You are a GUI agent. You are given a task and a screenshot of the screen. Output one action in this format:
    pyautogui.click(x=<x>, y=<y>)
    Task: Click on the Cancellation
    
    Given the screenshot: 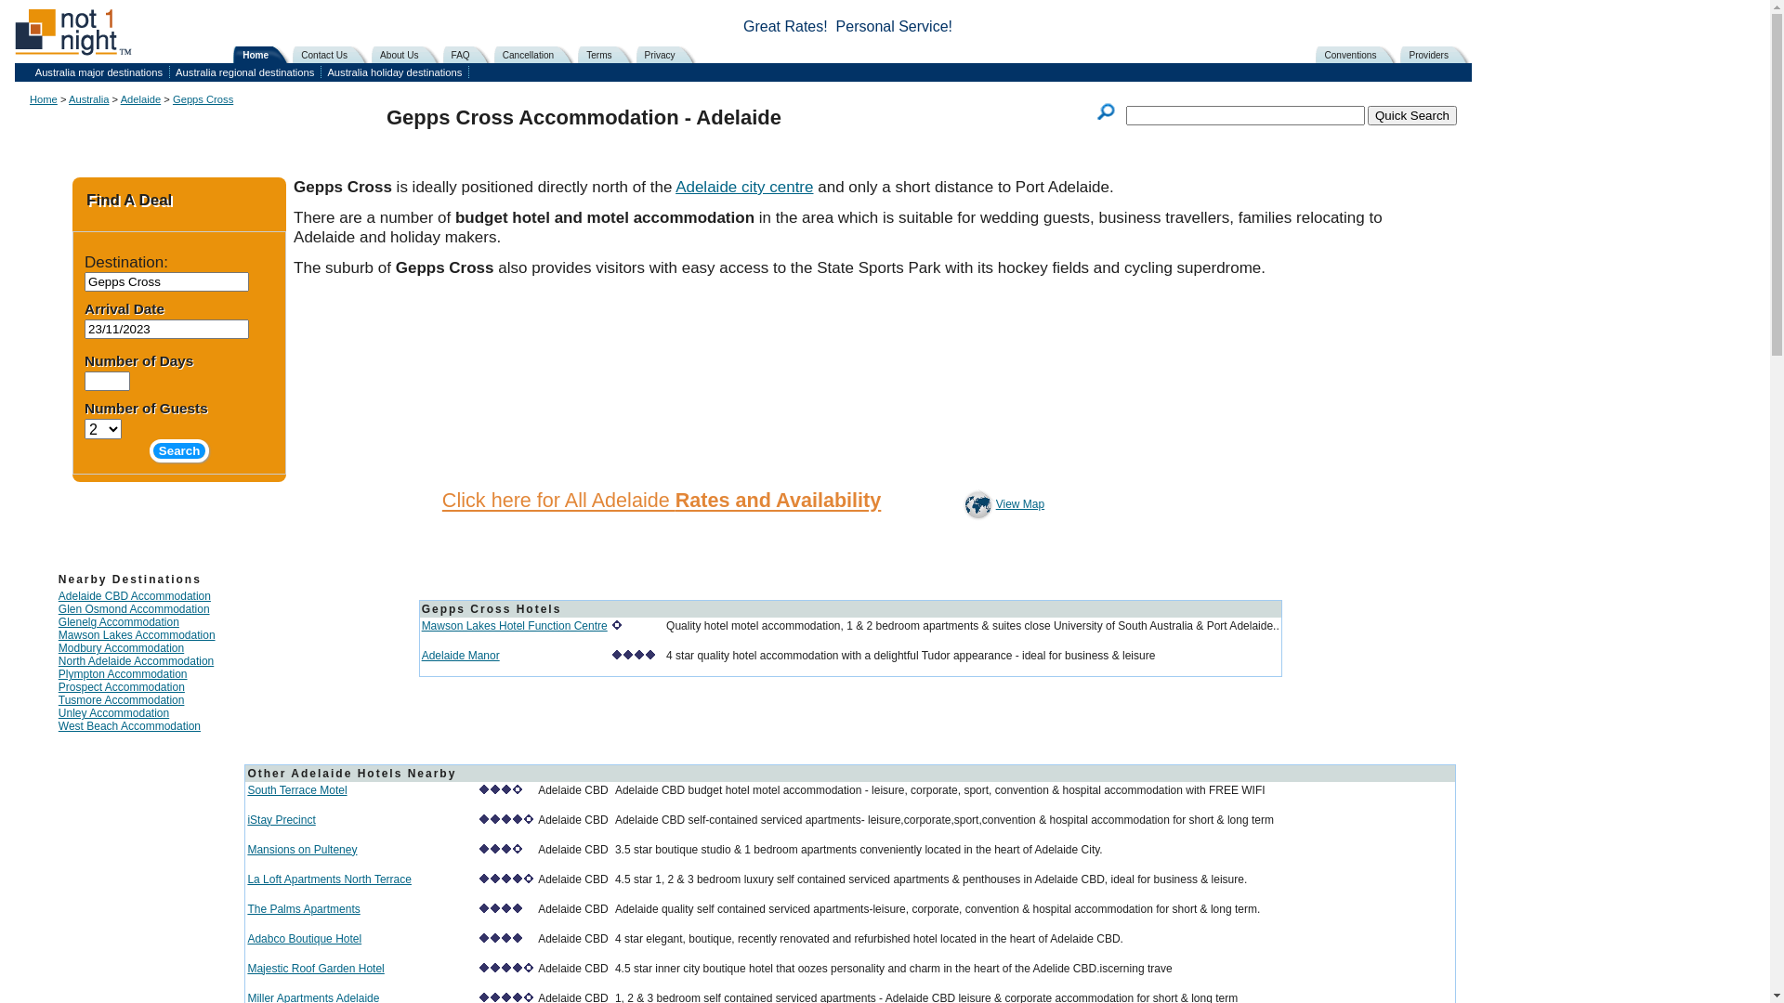 What is the action you would take?
    pyautogui.click(x=538, y=55)
    